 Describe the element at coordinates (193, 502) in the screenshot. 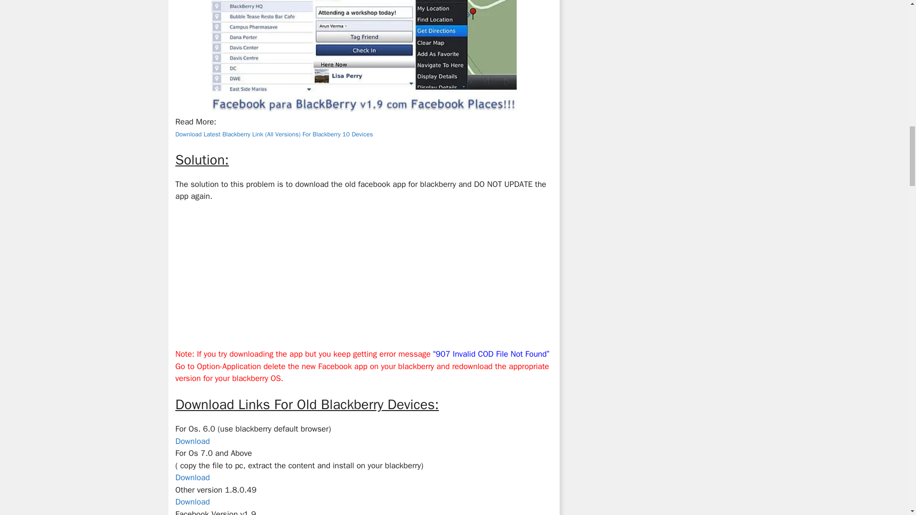

I see `Download` at that location.